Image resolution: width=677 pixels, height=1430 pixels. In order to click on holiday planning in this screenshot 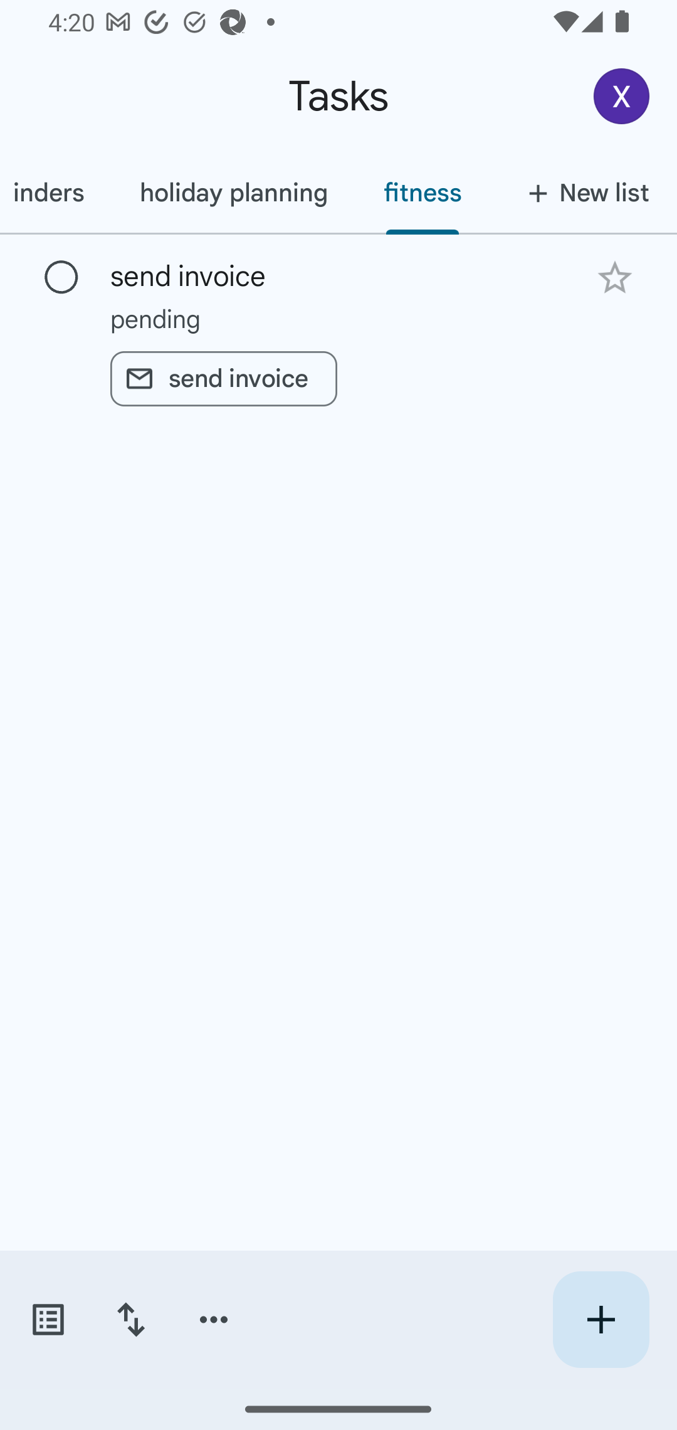, I will do `click(233, 193)`.